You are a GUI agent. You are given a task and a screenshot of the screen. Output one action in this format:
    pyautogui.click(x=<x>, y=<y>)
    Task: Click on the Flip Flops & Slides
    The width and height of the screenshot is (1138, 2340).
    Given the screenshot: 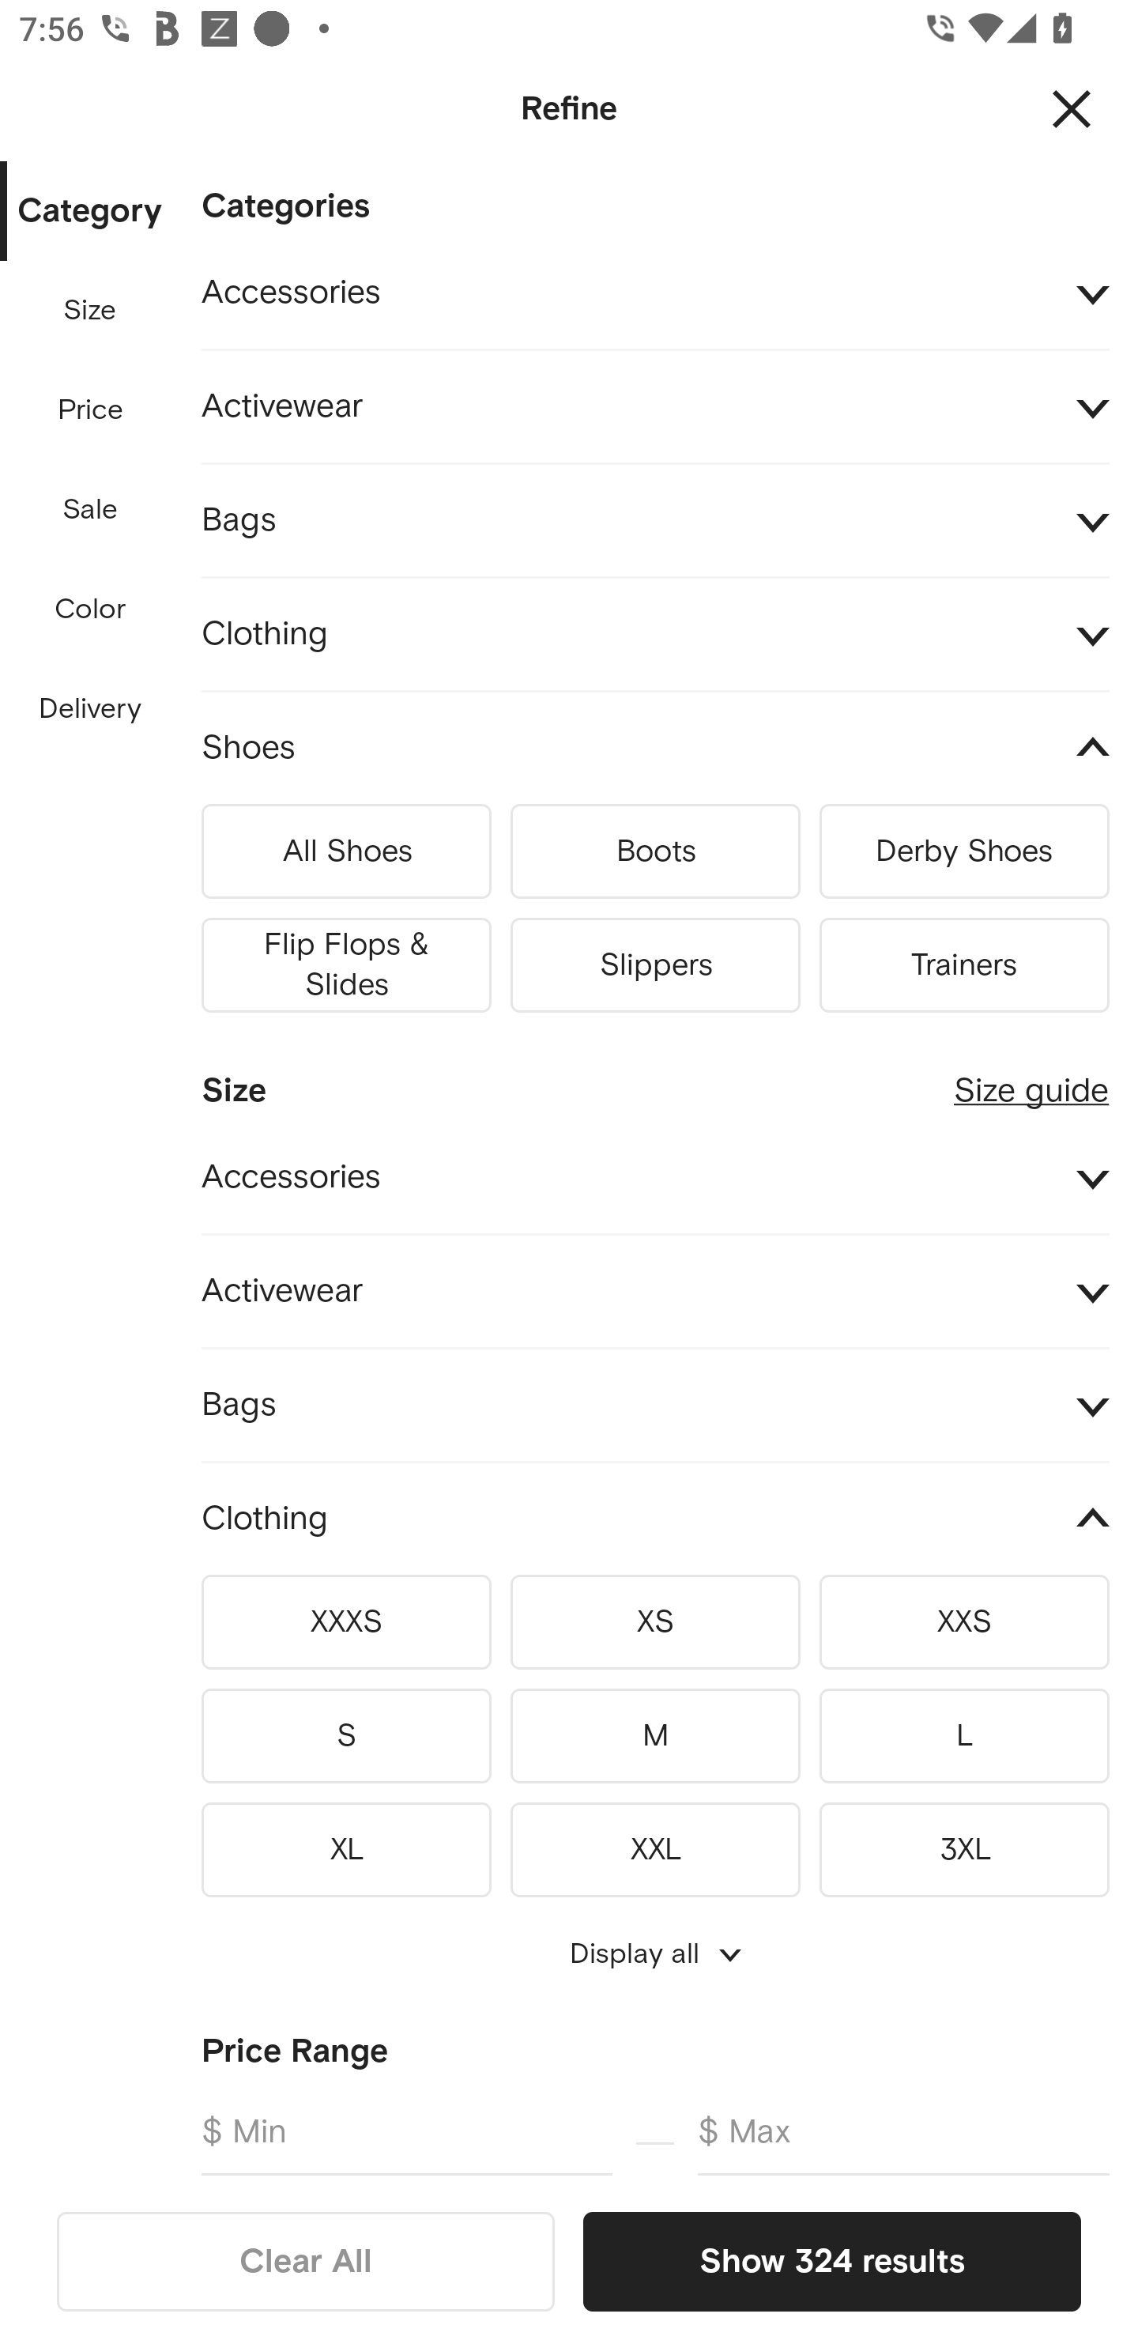 What is the action you would take?
    pyautogui.click(x=346, y=964)
    